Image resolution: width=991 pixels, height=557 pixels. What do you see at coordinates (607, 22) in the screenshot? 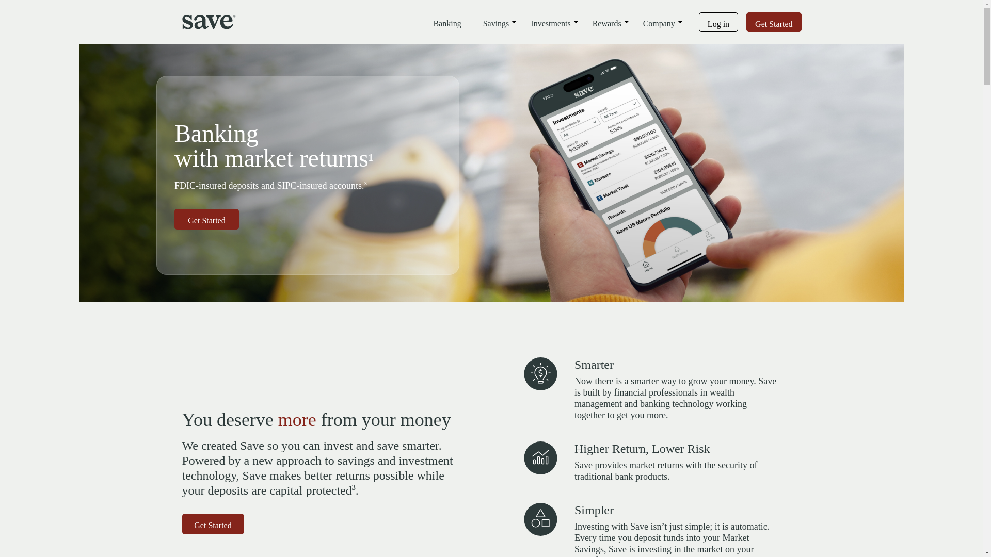
I see `Rewards` at bounding box center [607, 22].